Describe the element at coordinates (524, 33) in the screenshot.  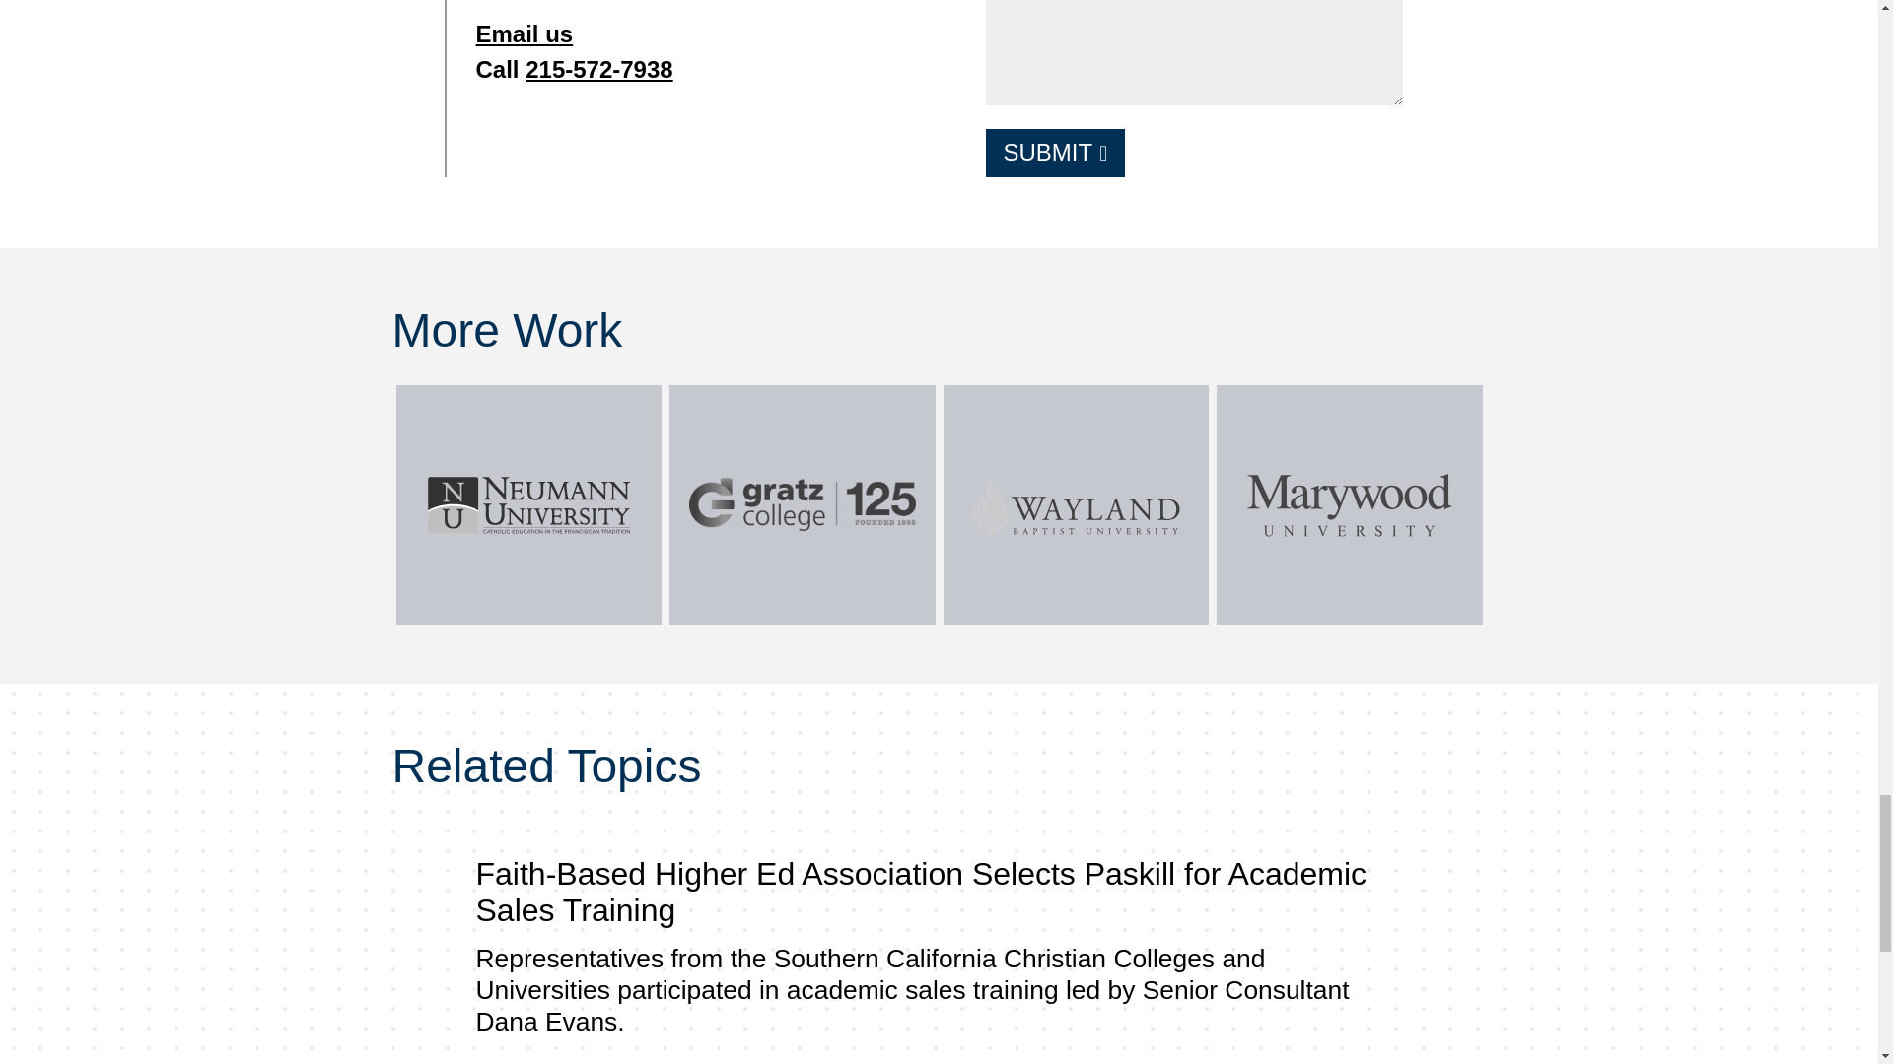
I see `Email us` at that location.